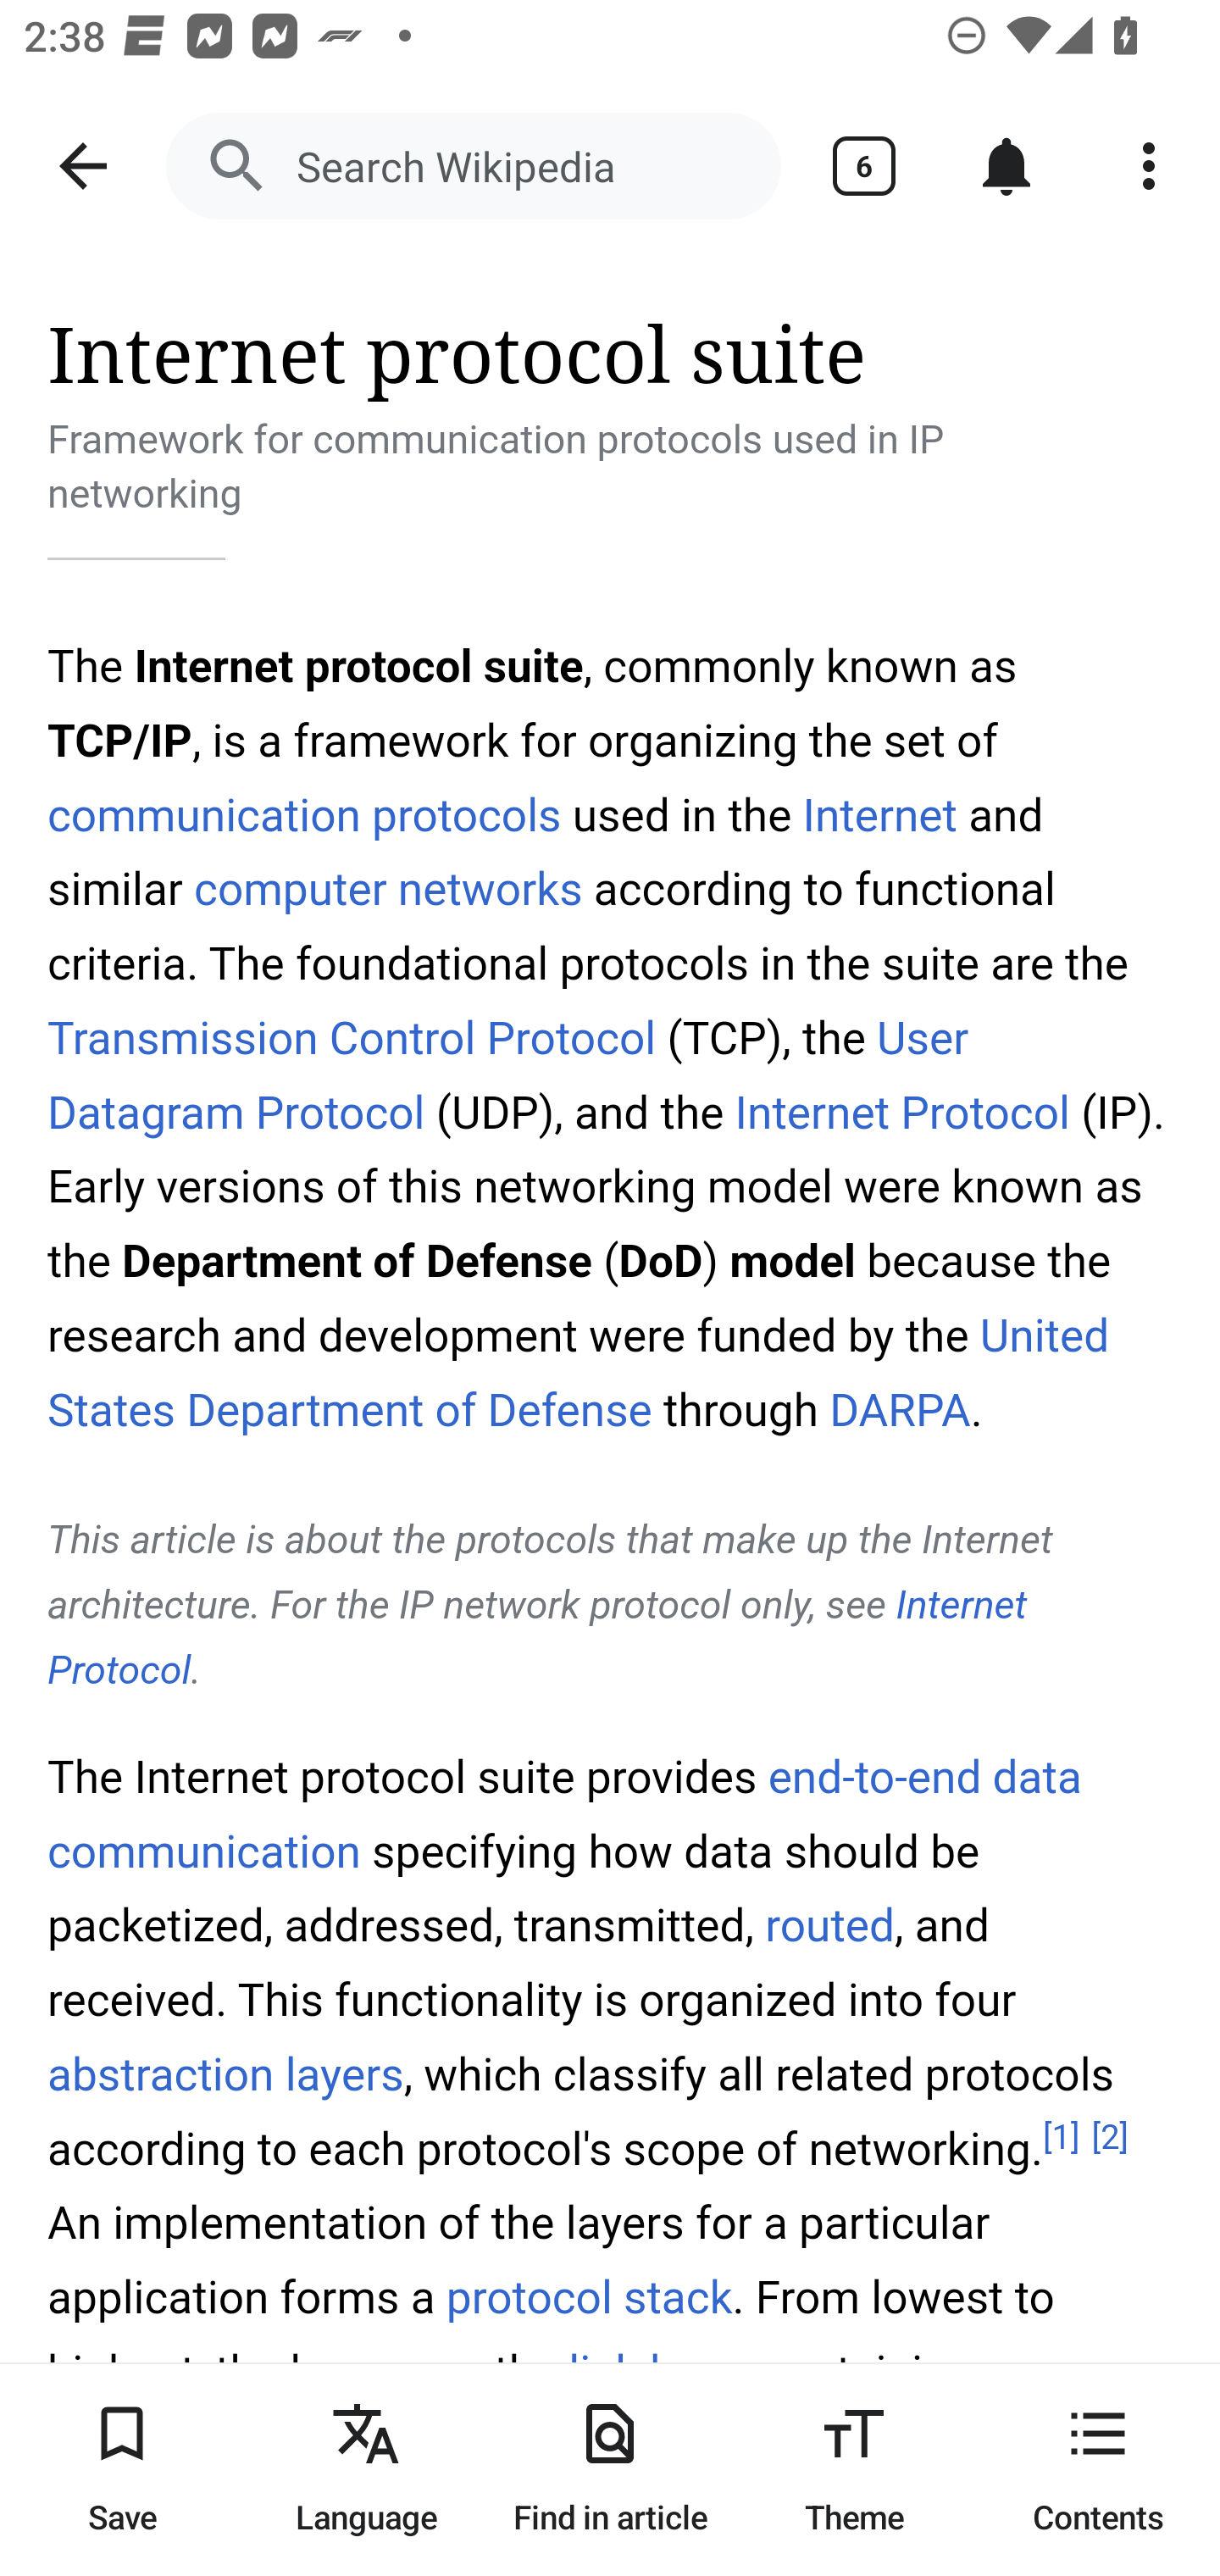  What do you see at coordinates (305, 815) in the screenshot?
I see `communication protocols` at bounding box center [305, 815].